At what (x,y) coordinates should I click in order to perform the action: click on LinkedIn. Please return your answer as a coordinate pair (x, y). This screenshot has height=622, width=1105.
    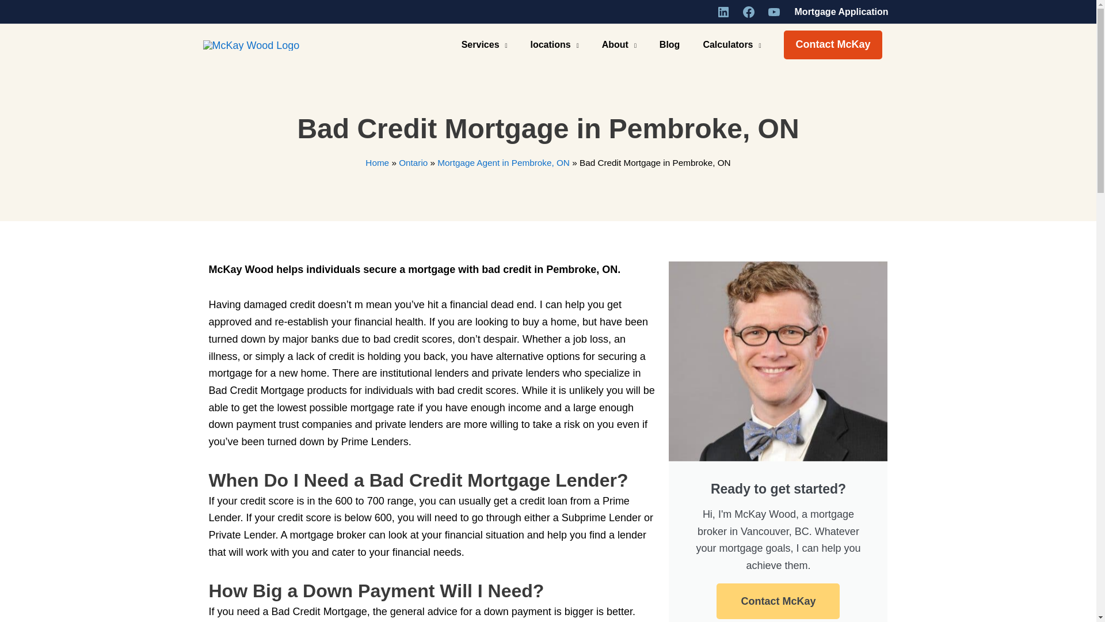
    Looking at the image, I should click on (723, 12).